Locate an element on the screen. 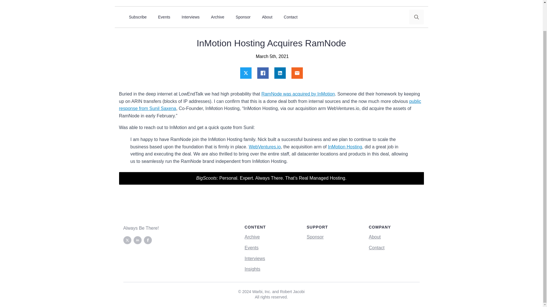 The width and height of the screenshot is (547, 307). Subscribe is located at coordinates (137, 17).